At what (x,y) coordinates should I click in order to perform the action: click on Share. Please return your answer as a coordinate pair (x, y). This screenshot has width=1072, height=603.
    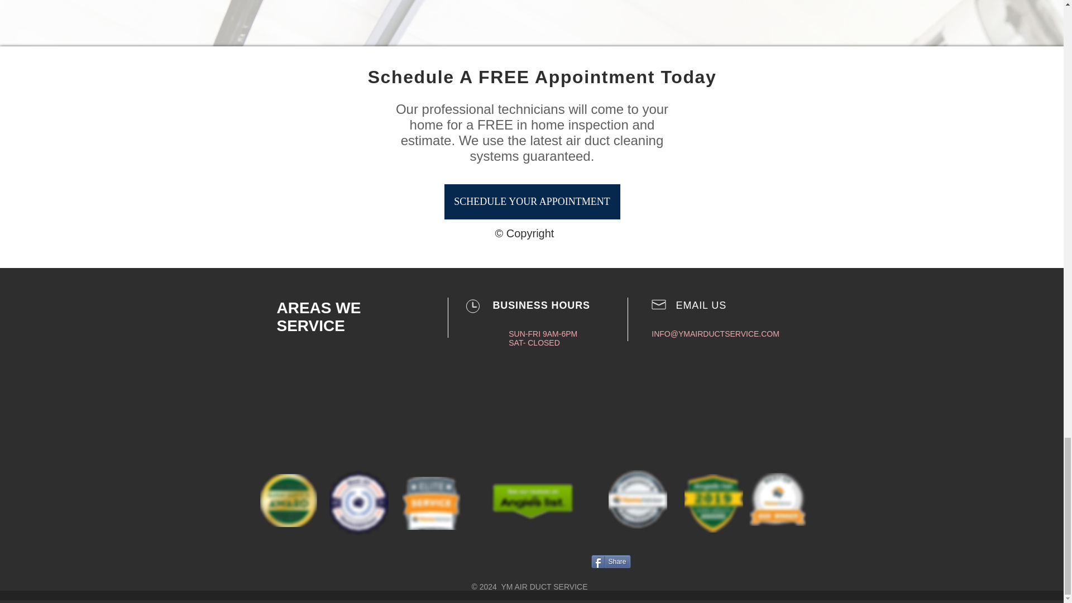
    Looking at the image, I should click on (610, 562).